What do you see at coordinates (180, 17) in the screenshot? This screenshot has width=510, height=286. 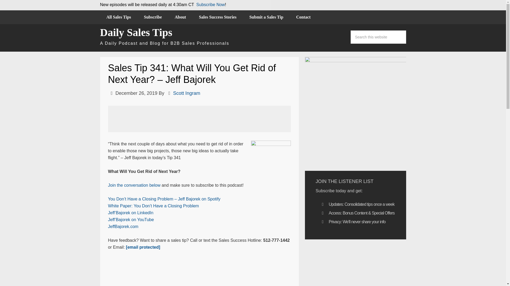 I see `About` at bounding box center [180, 17].